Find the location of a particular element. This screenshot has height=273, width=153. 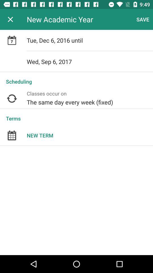

choose the icon below save item is located at coordinates (90, 40).